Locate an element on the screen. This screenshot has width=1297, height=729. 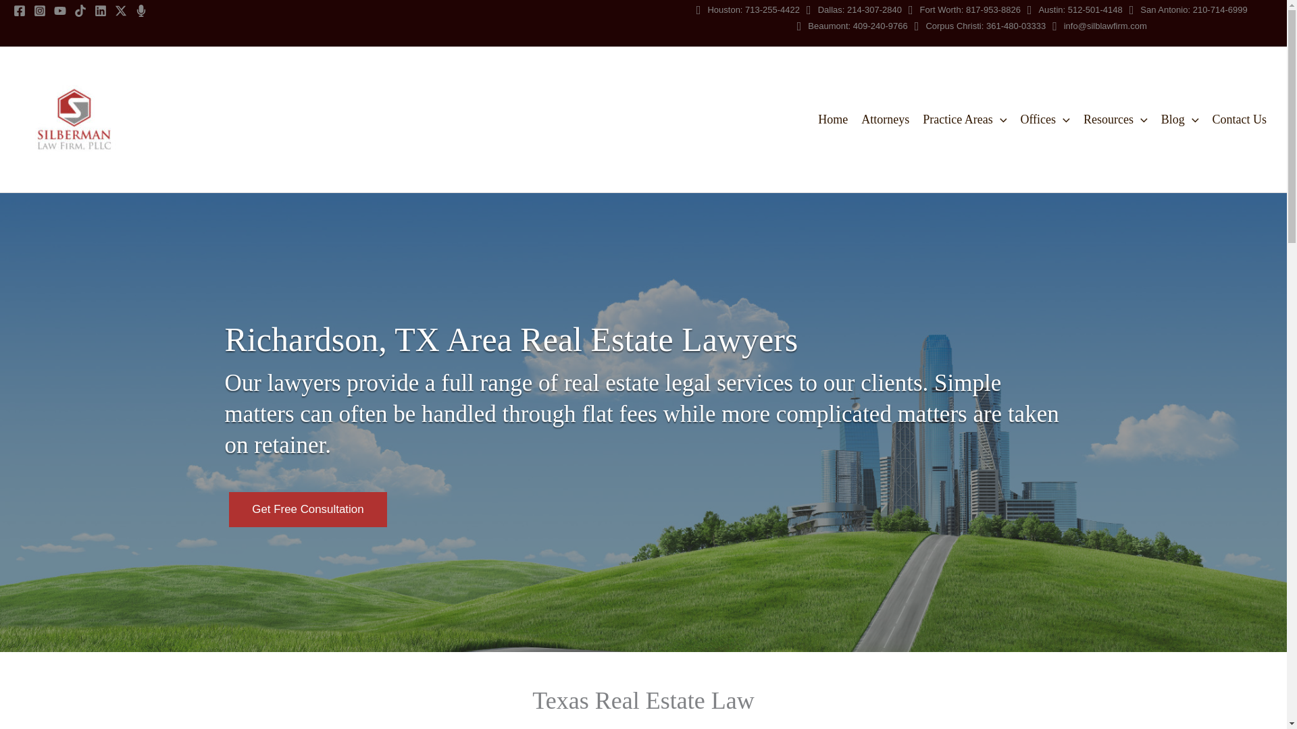
Beaumont: 409-240-9766 is located at coordinates (853, 26).